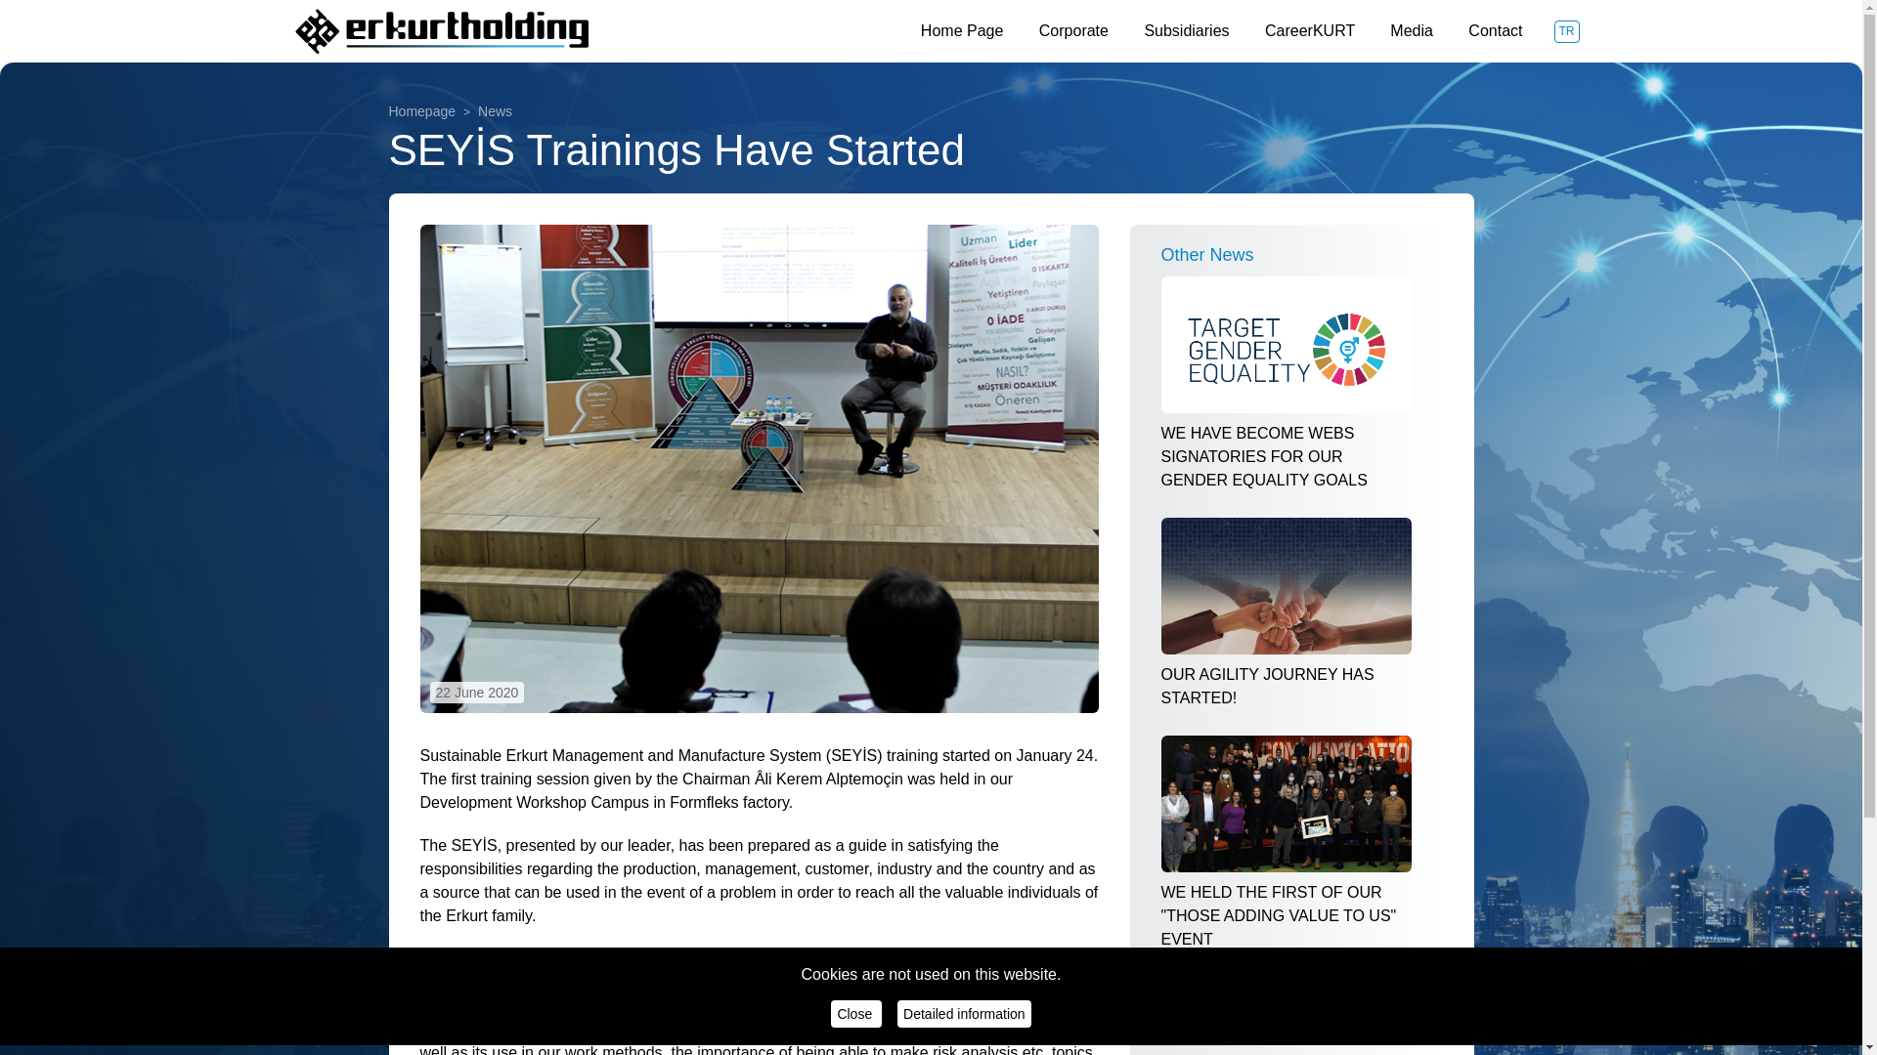 The width and height of the screenshot is (1877, 1055). What do you see at coordinates (1188, 29) in the screenshot?
I see `Subsidiaries` at bounding box center [1188, 29].